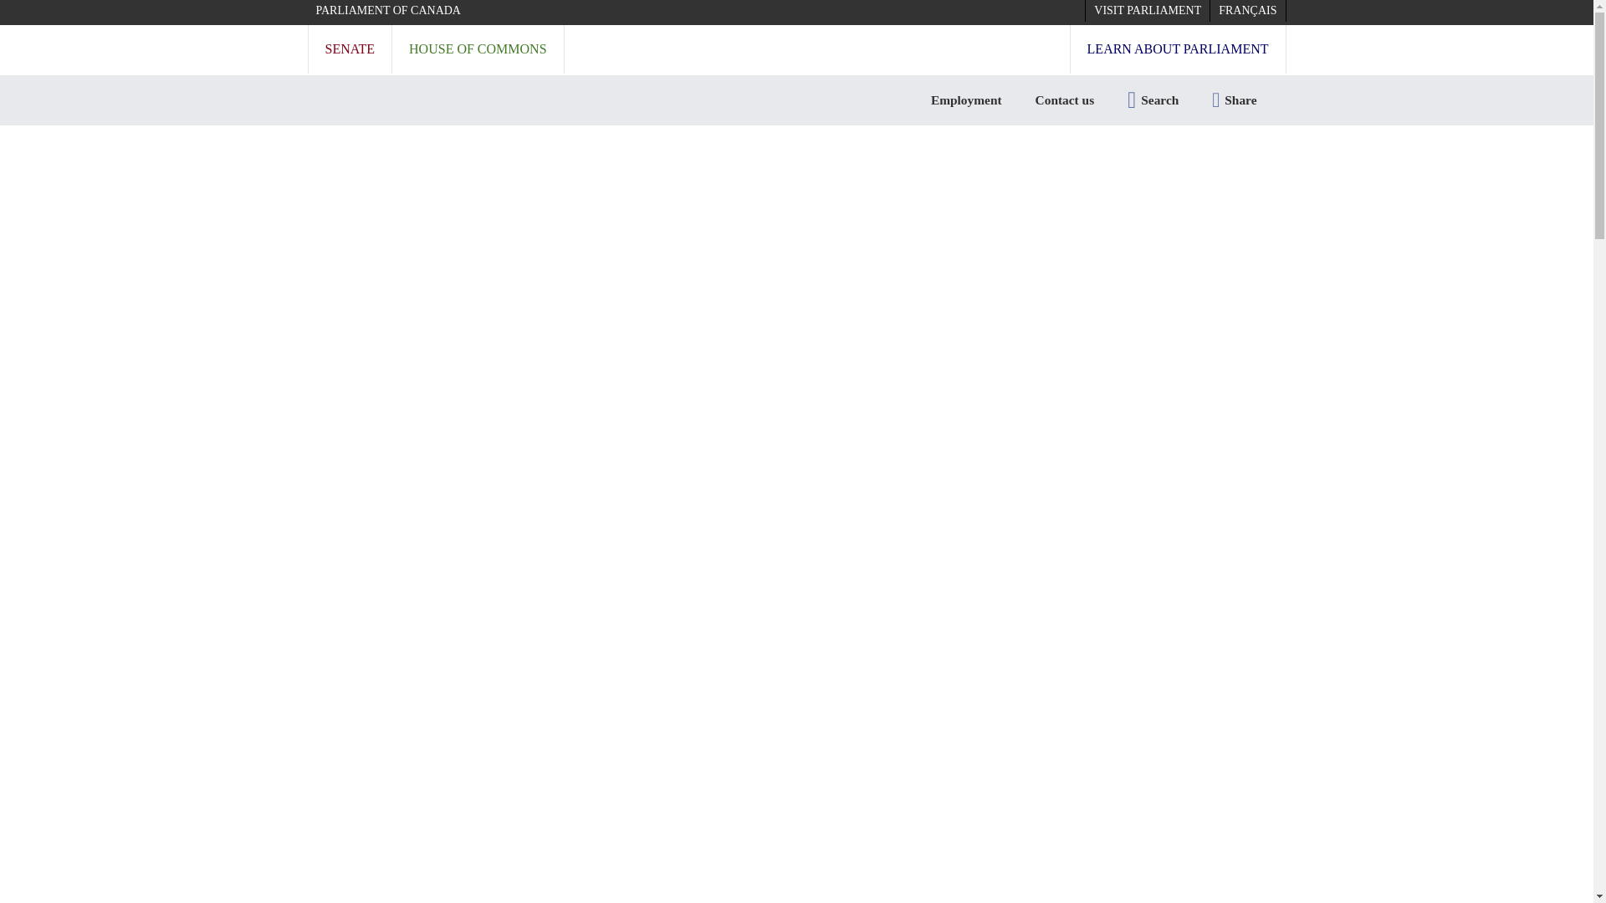 This screenshot has height=903, width=1606. Describe the element at coordinates (1178, 48) in the screenshot. I see `LEARN ABOUT PARLIAMENT` at that location.